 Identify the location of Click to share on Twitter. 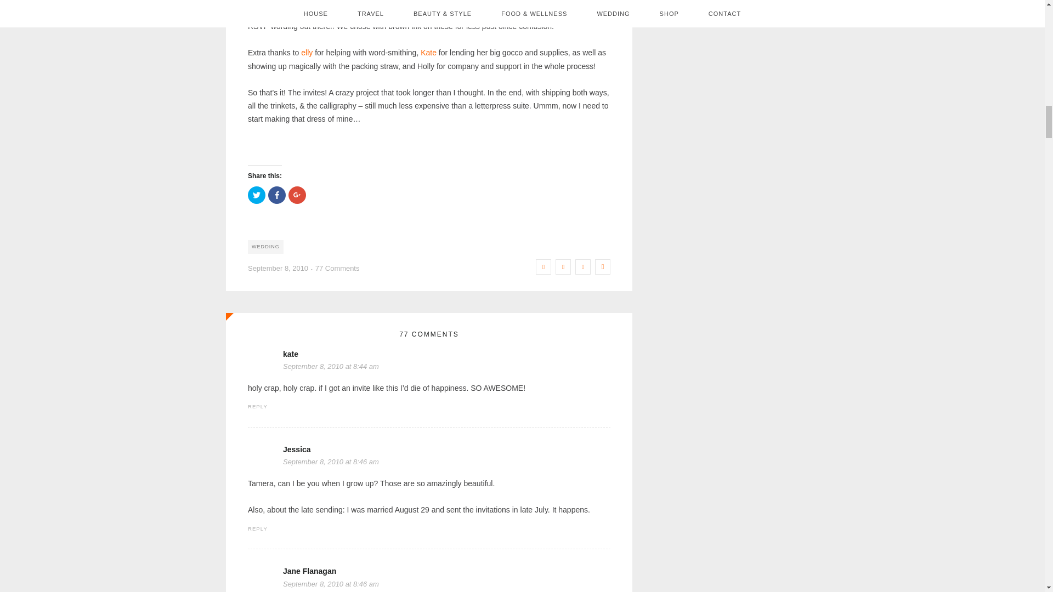
(256, 195).